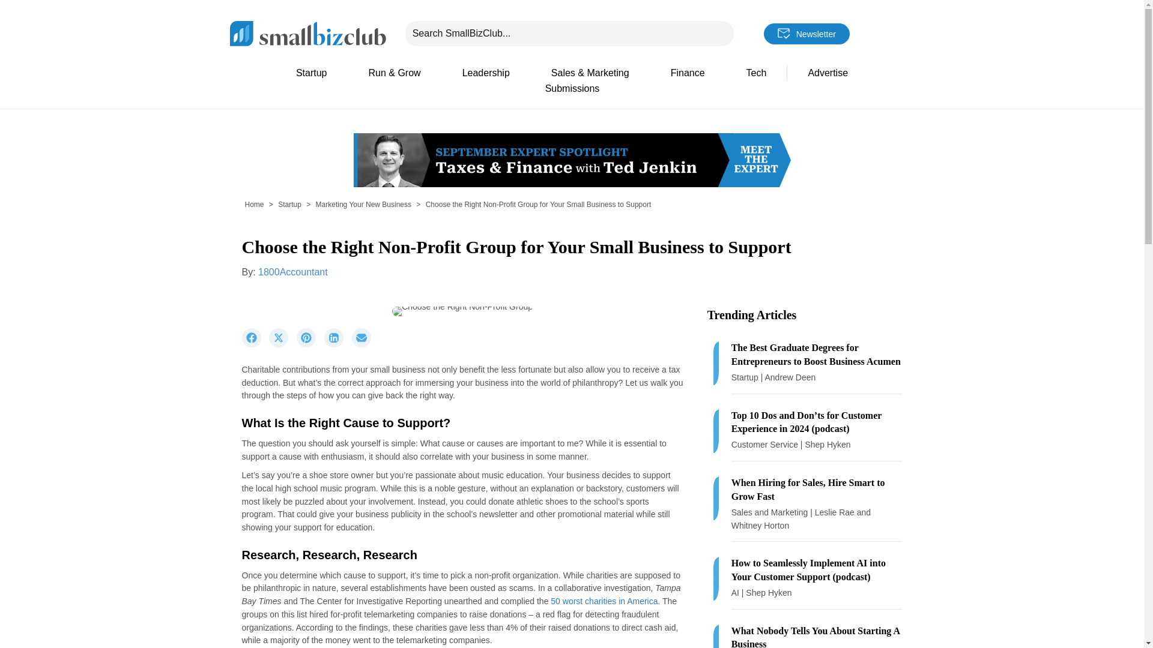 This screenshot has width=1153, height=648. Describe the element at coordinates (255, 344) in the screenshot. I see `Share on Facebook` at that location.